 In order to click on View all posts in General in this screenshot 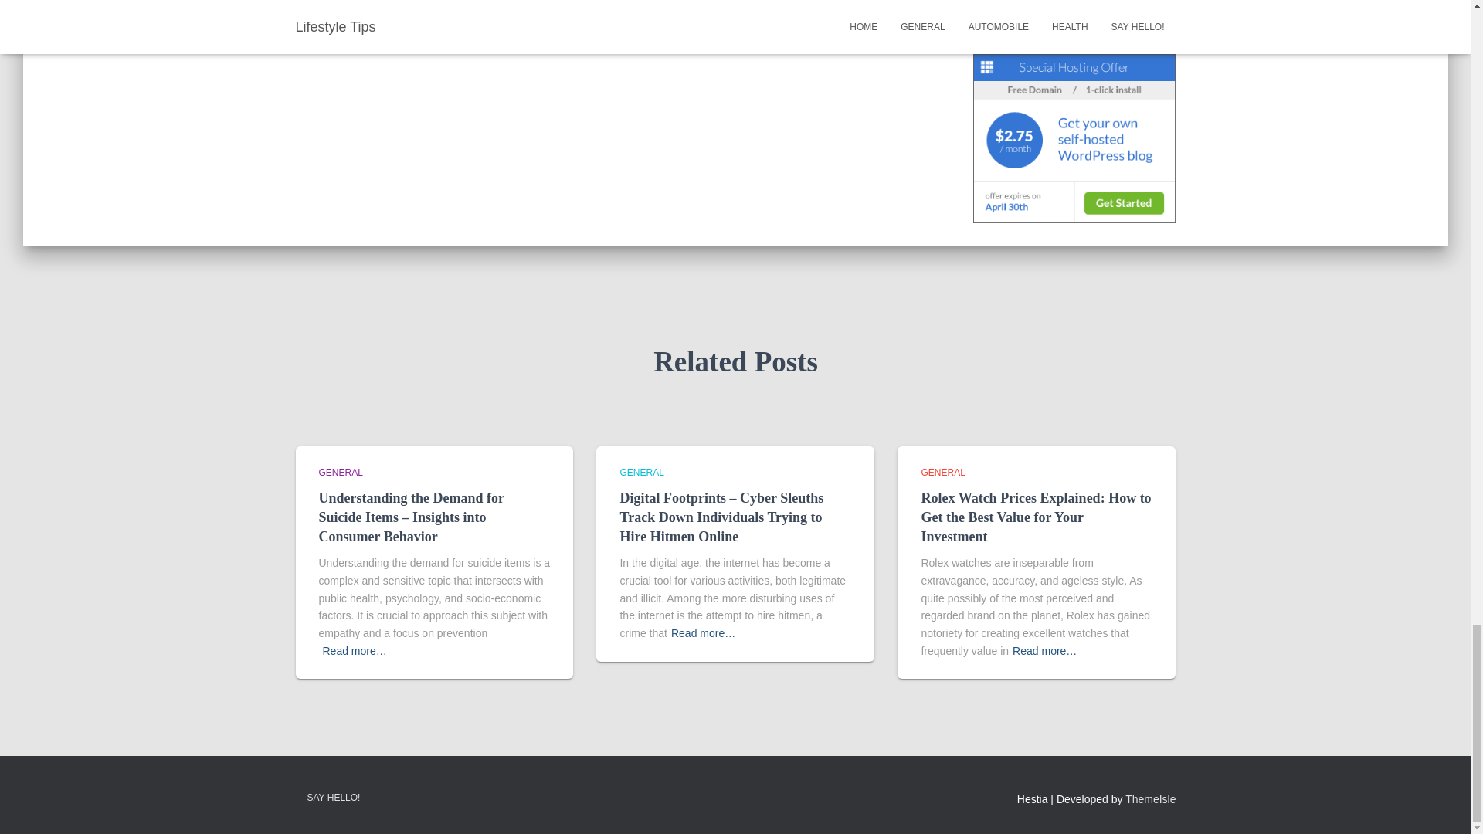, I will do `click(641, 472)`.